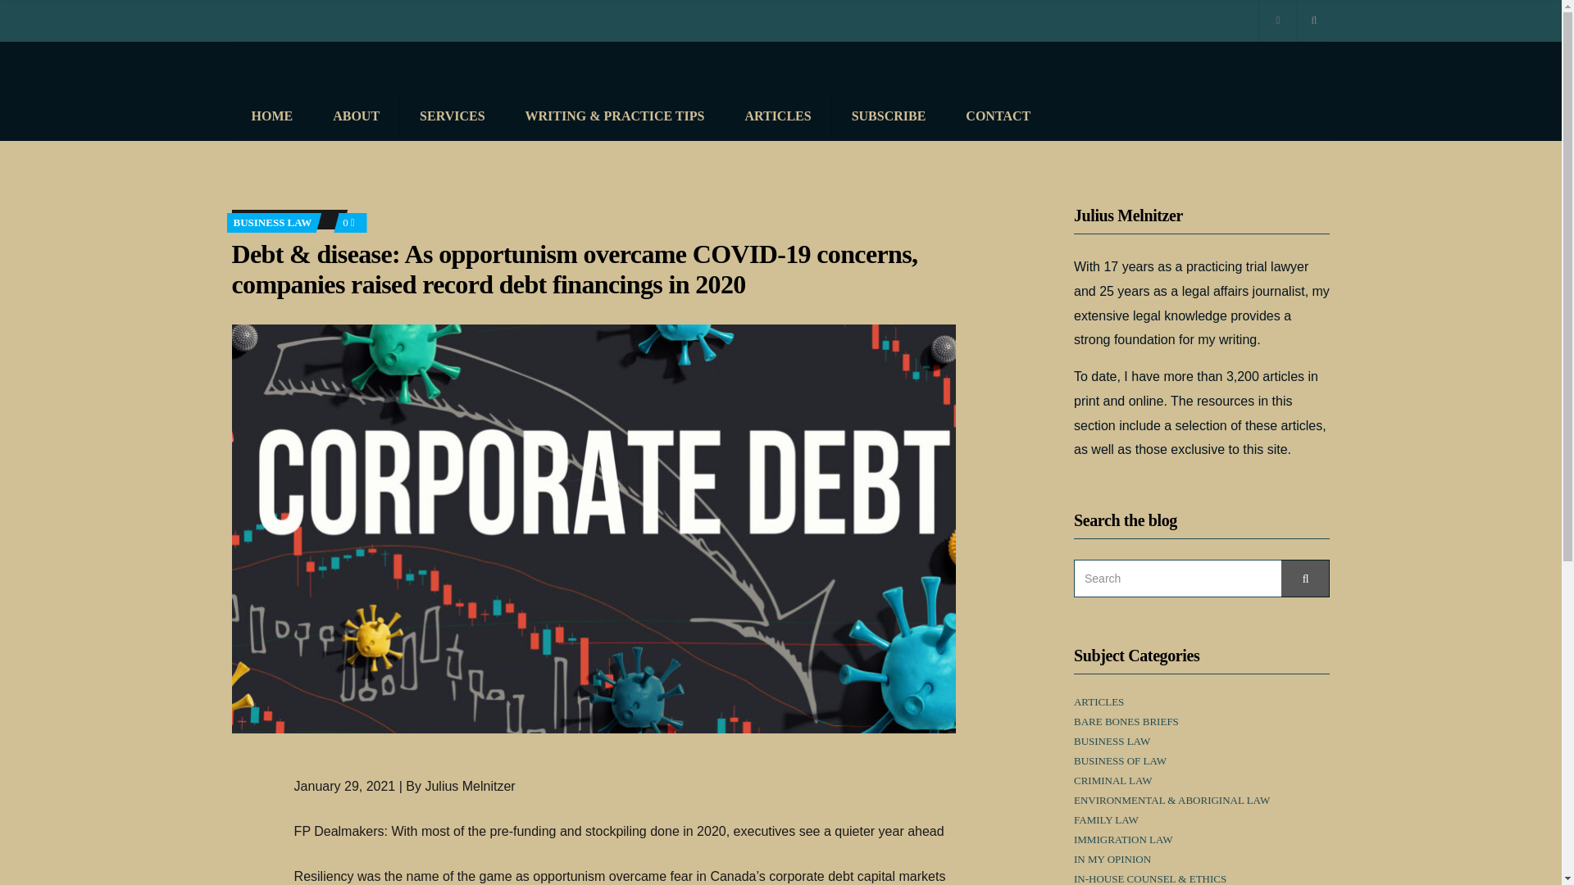 Image resolution: width=1574 pixels, height=885 pixels. I want to click on Search, so click(1305, 579).